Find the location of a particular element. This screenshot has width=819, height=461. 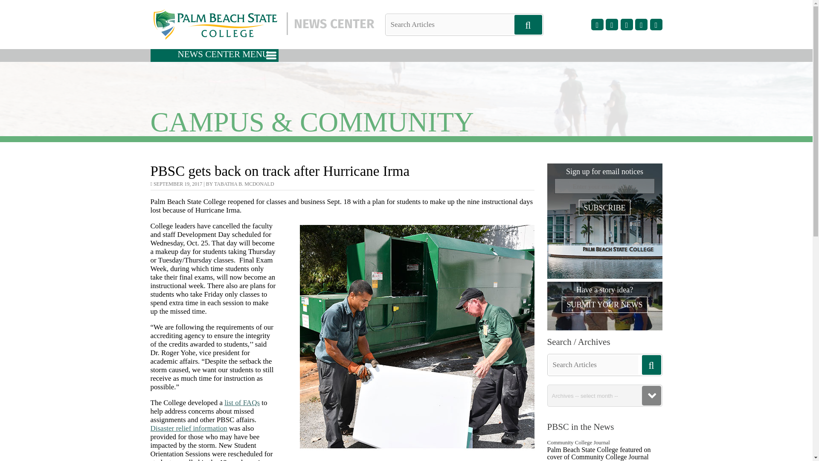

Subscribe is located at coordinates (604, 207).